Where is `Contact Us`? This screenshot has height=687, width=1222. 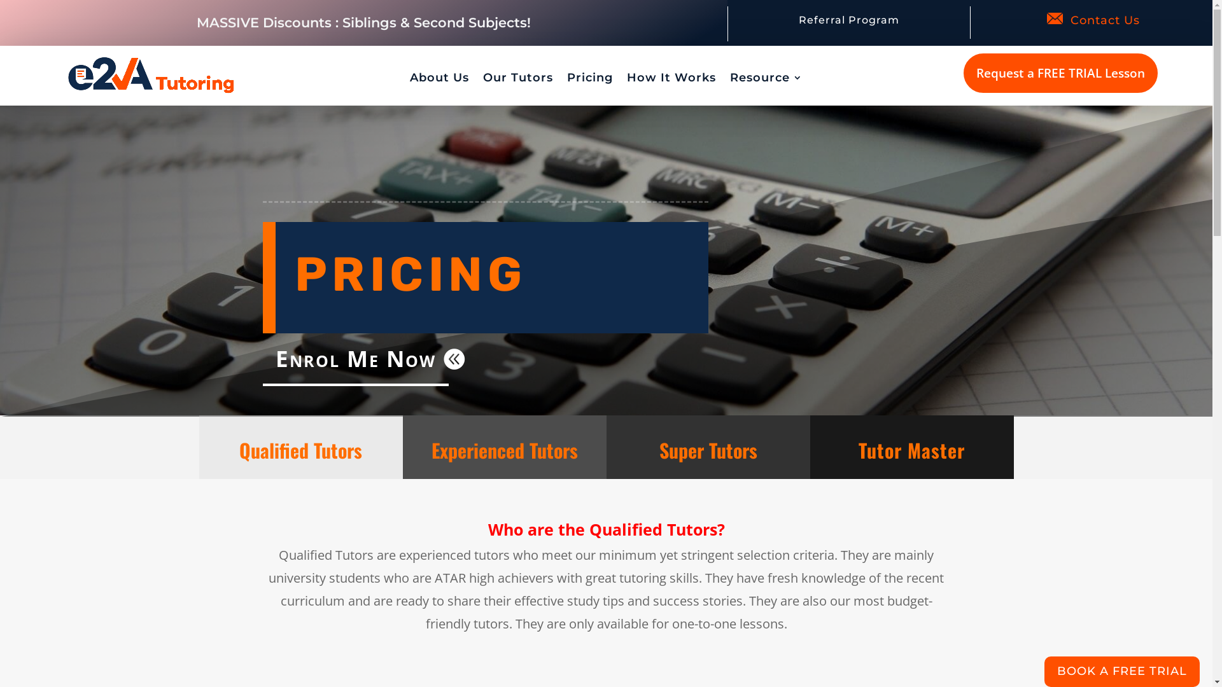
Contact Us is located at coordinates (1105, 20).